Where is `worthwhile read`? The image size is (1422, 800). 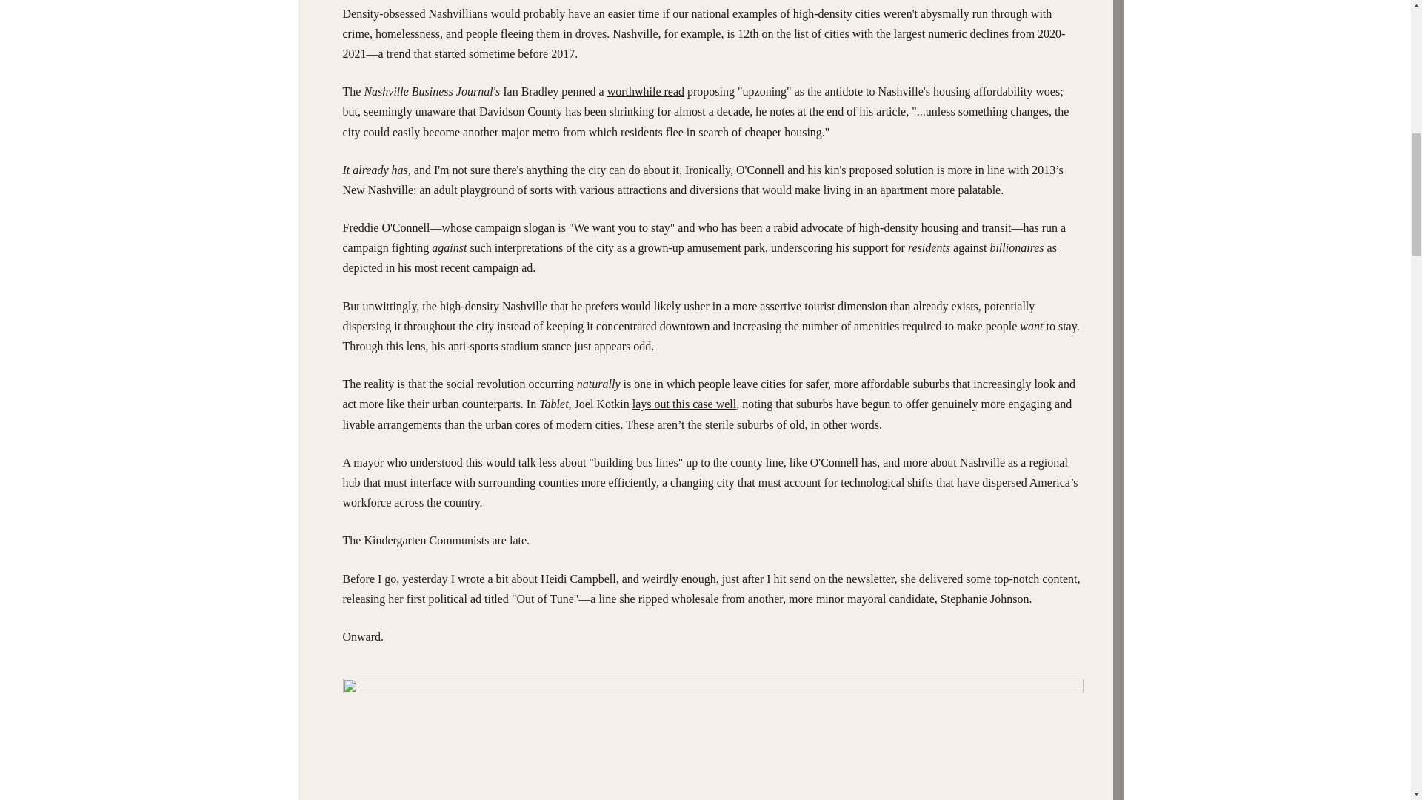 worthwhile read is located at coordinates (645, 90).